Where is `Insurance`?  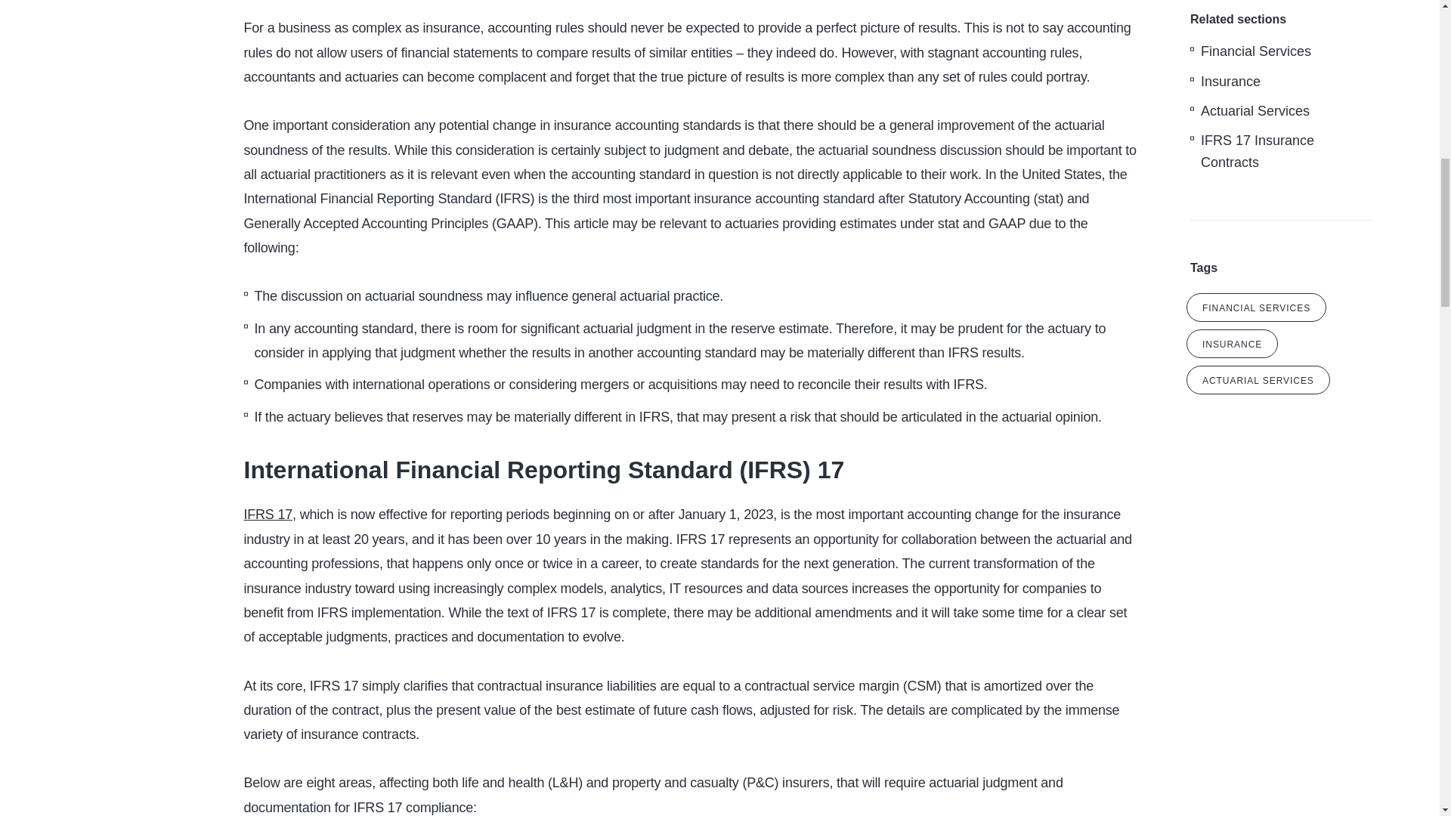
Insurance is located at coordinates (1230, 82).